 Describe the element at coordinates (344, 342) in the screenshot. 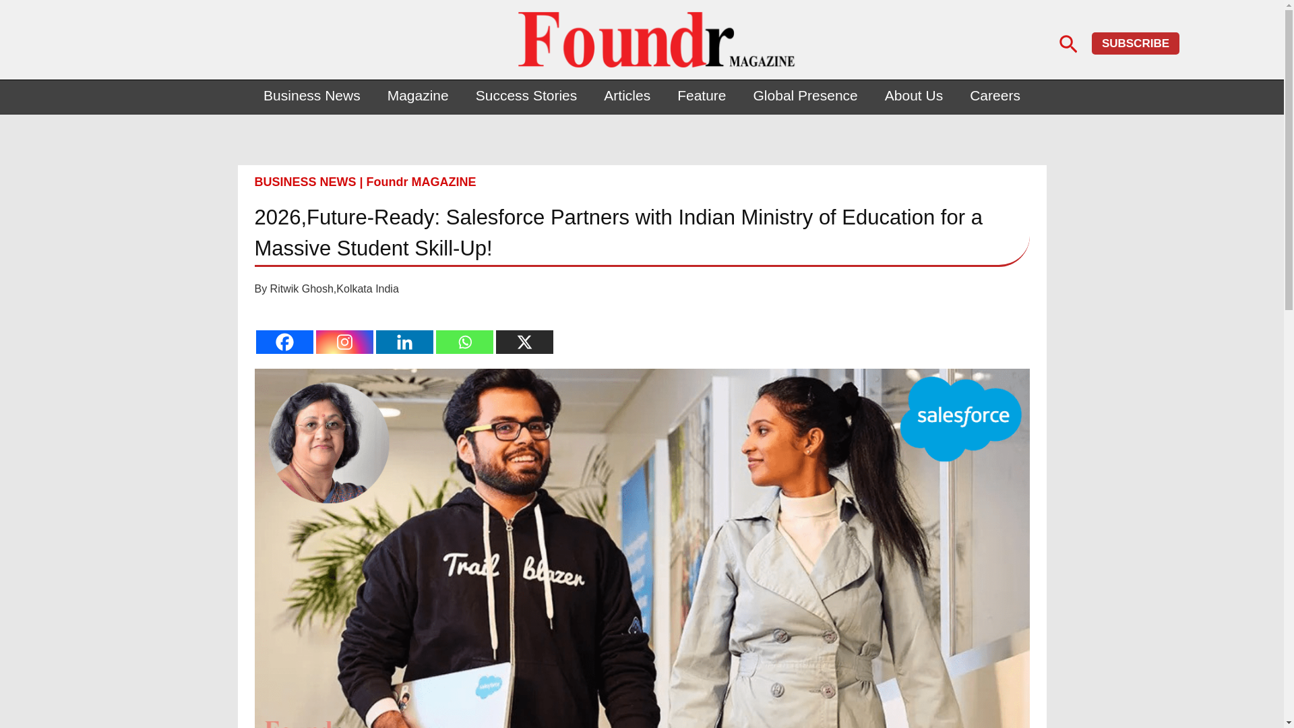

I see `Instagram` at that location.